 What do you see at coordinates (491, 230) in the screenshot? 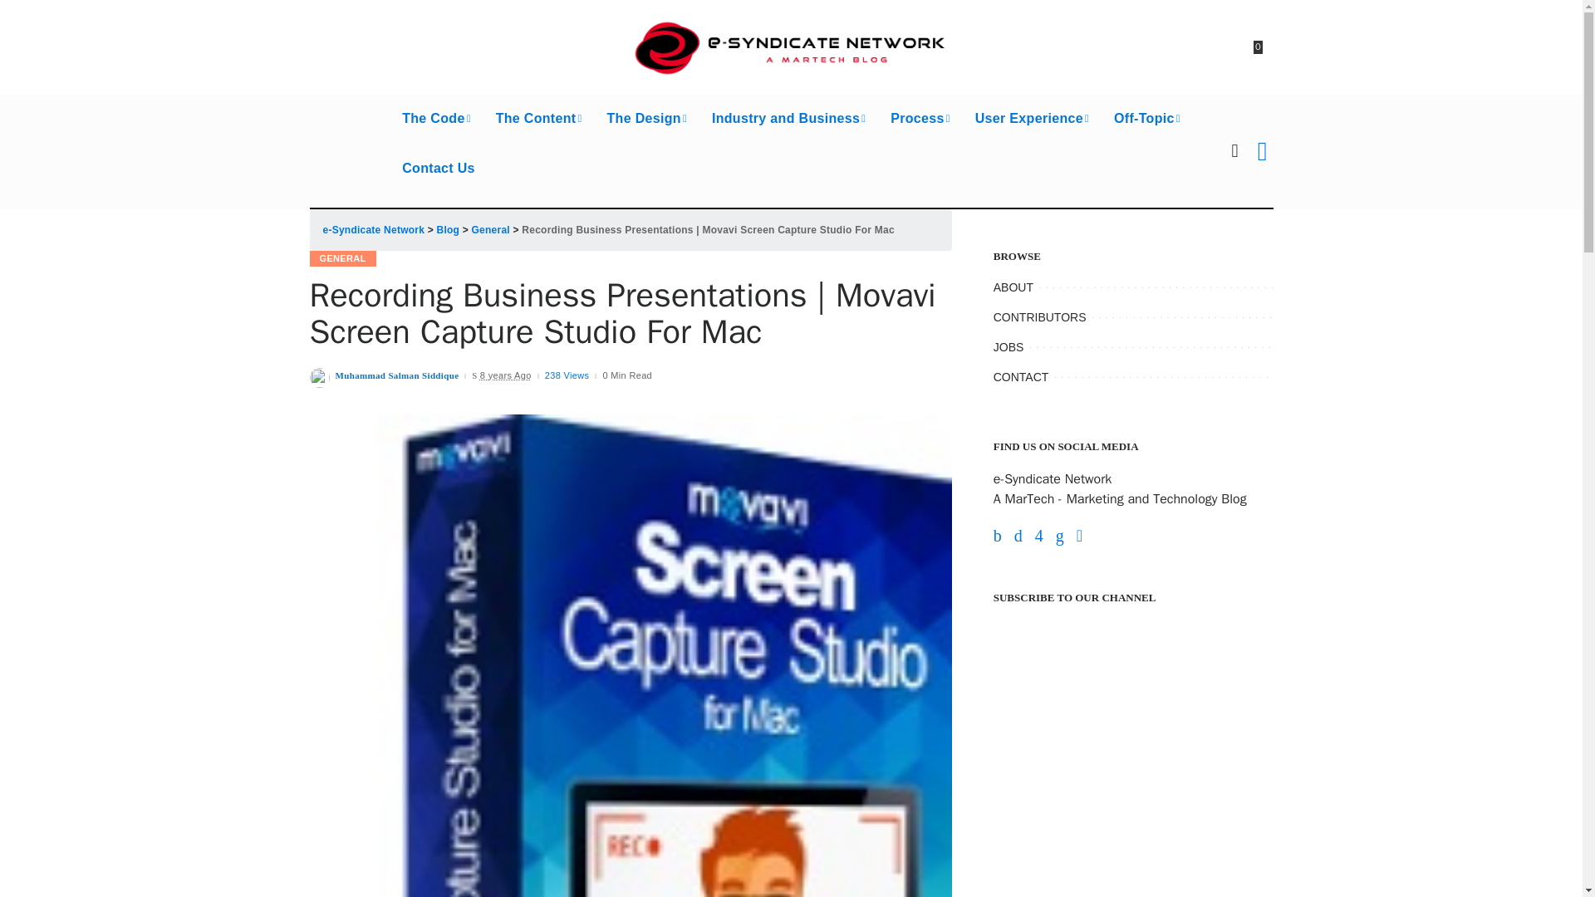
I see `Go to the General Category archives.` at bounding box center [491, 230].